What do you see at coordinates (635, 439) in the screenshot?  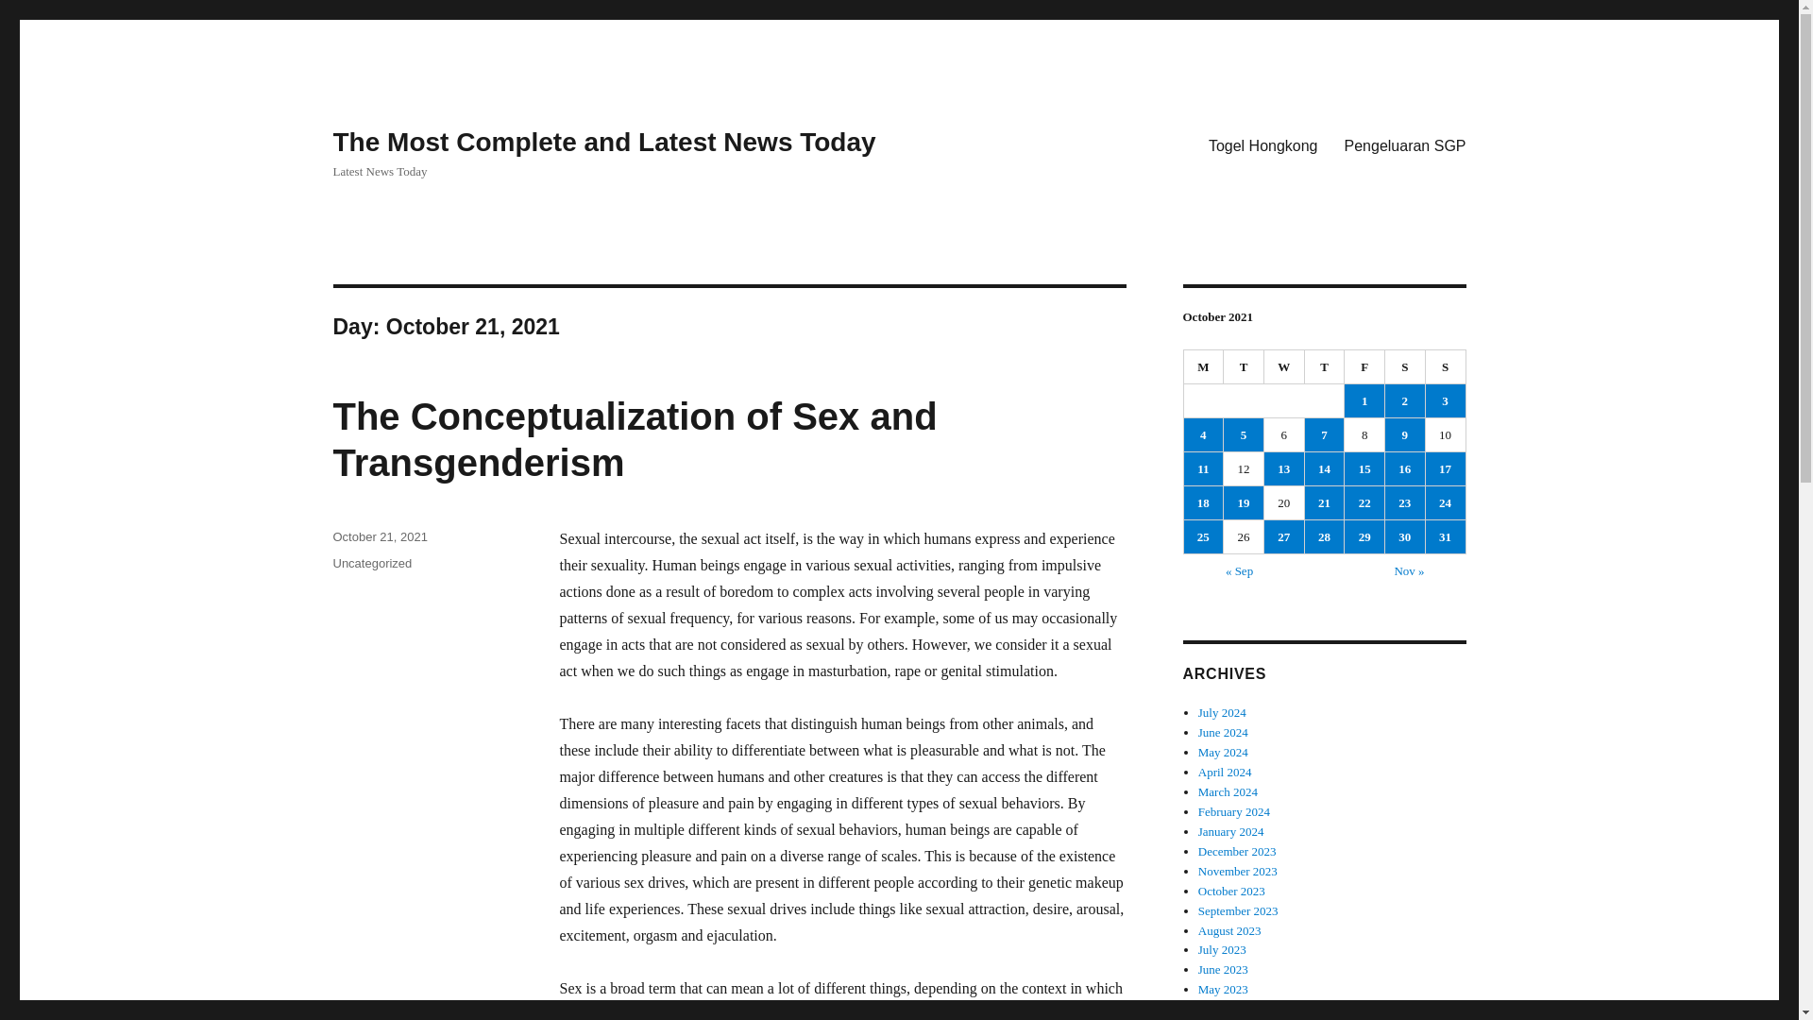 I see `The Conceptualization of Sex and Transgenderism` at bounding box center [635, 439].